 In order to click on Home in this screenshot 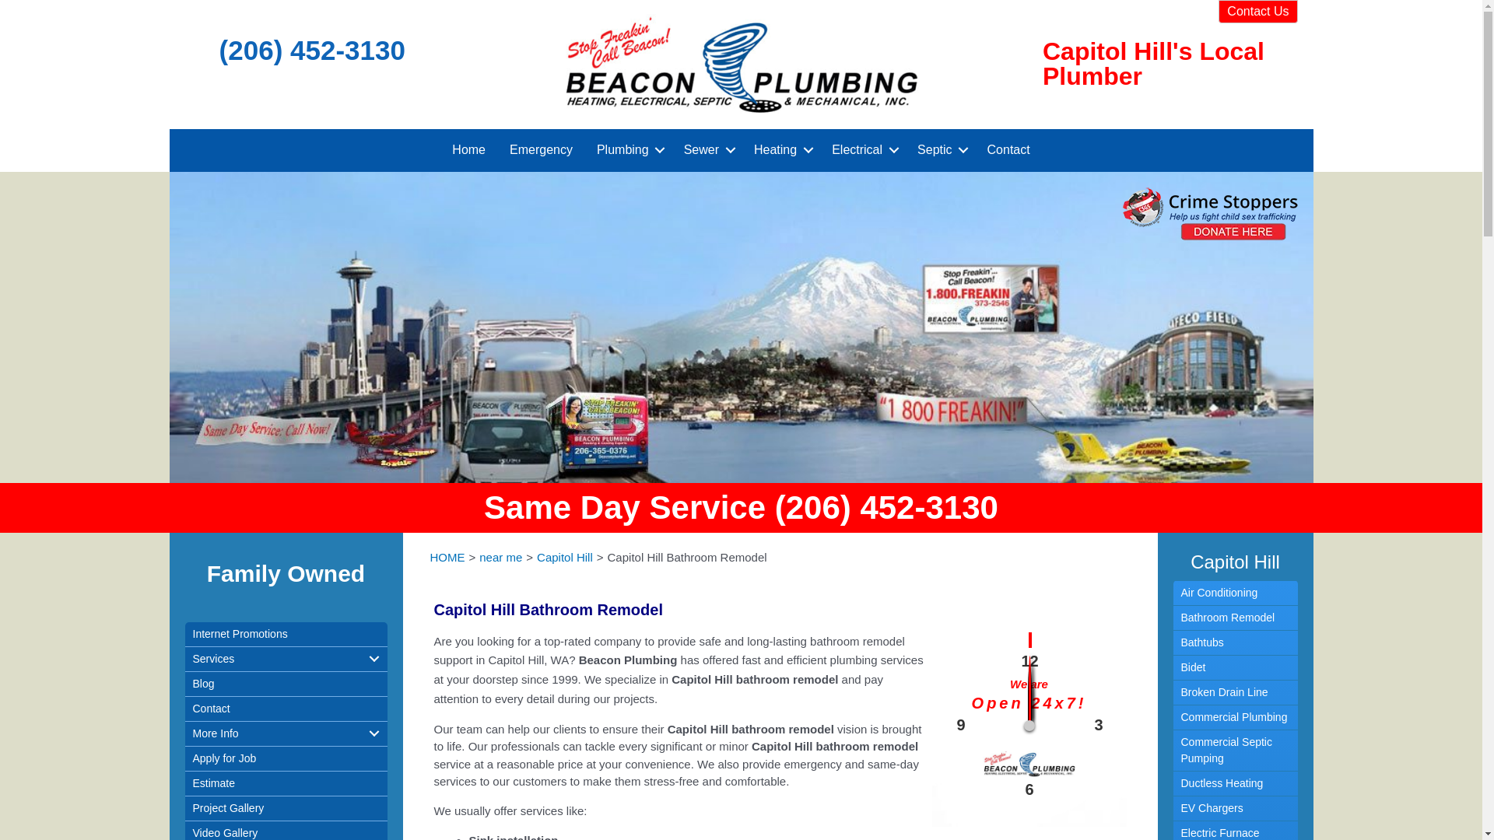, I will do `click(468, 151)`.